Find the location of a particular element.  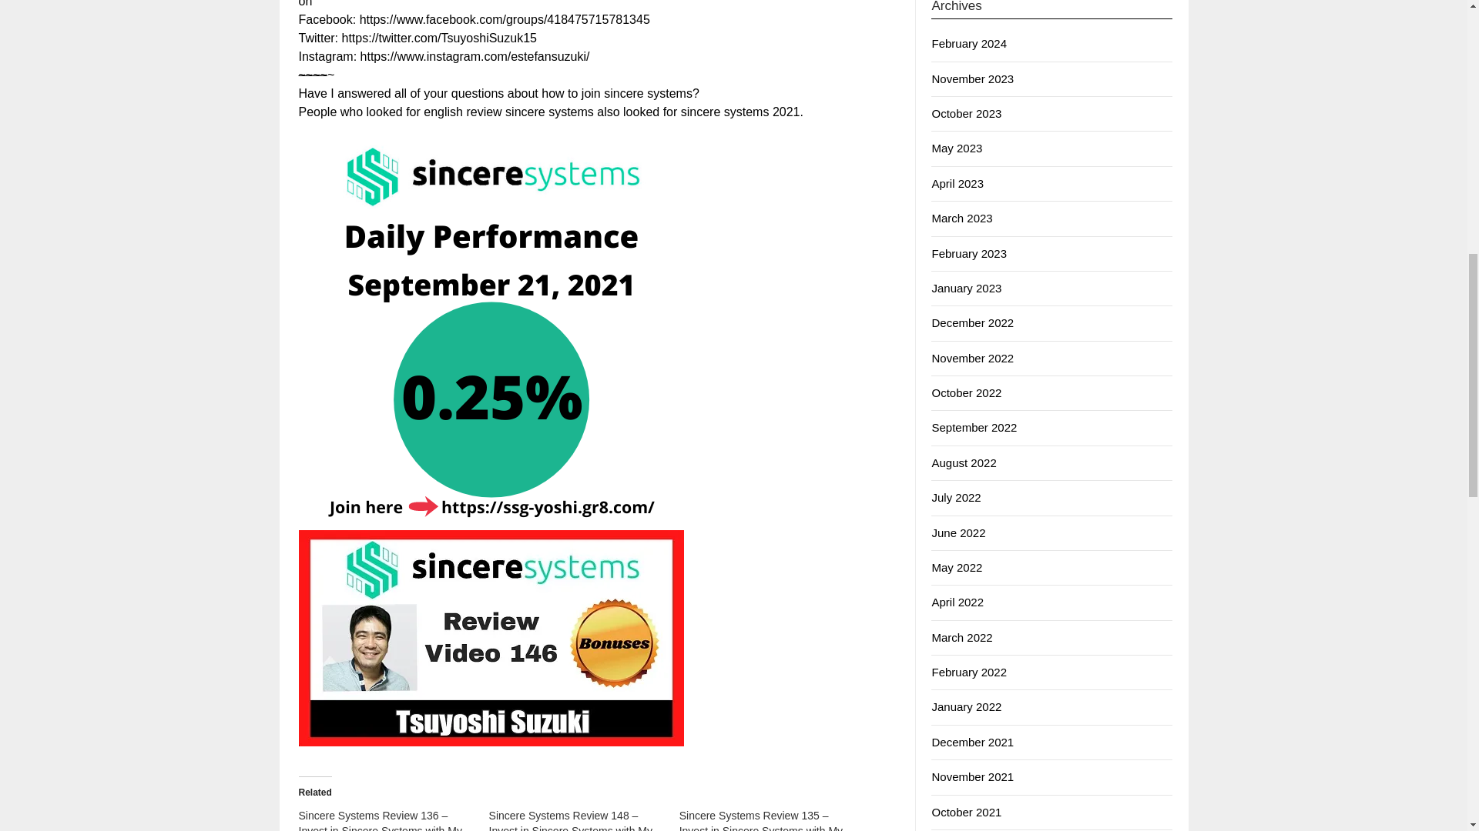

June 2022 is located at coordinates (958, 532).